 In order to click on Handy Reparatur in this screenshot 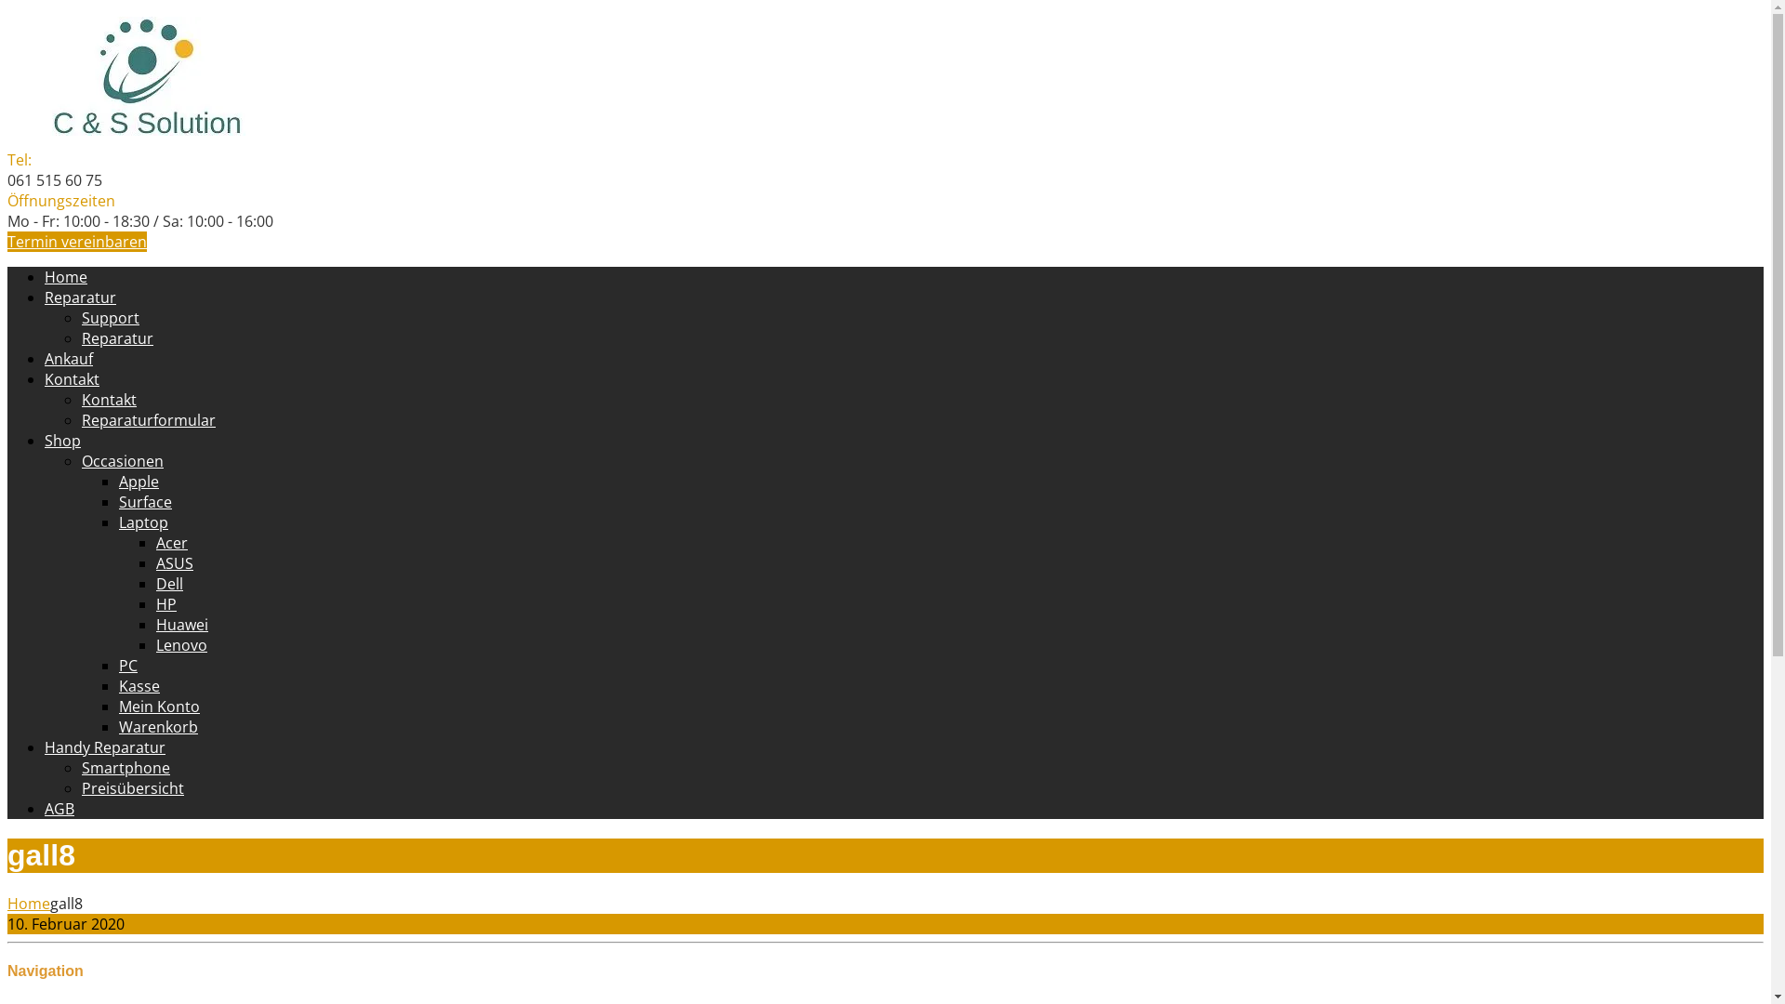, I will do `click(105, 747)`.